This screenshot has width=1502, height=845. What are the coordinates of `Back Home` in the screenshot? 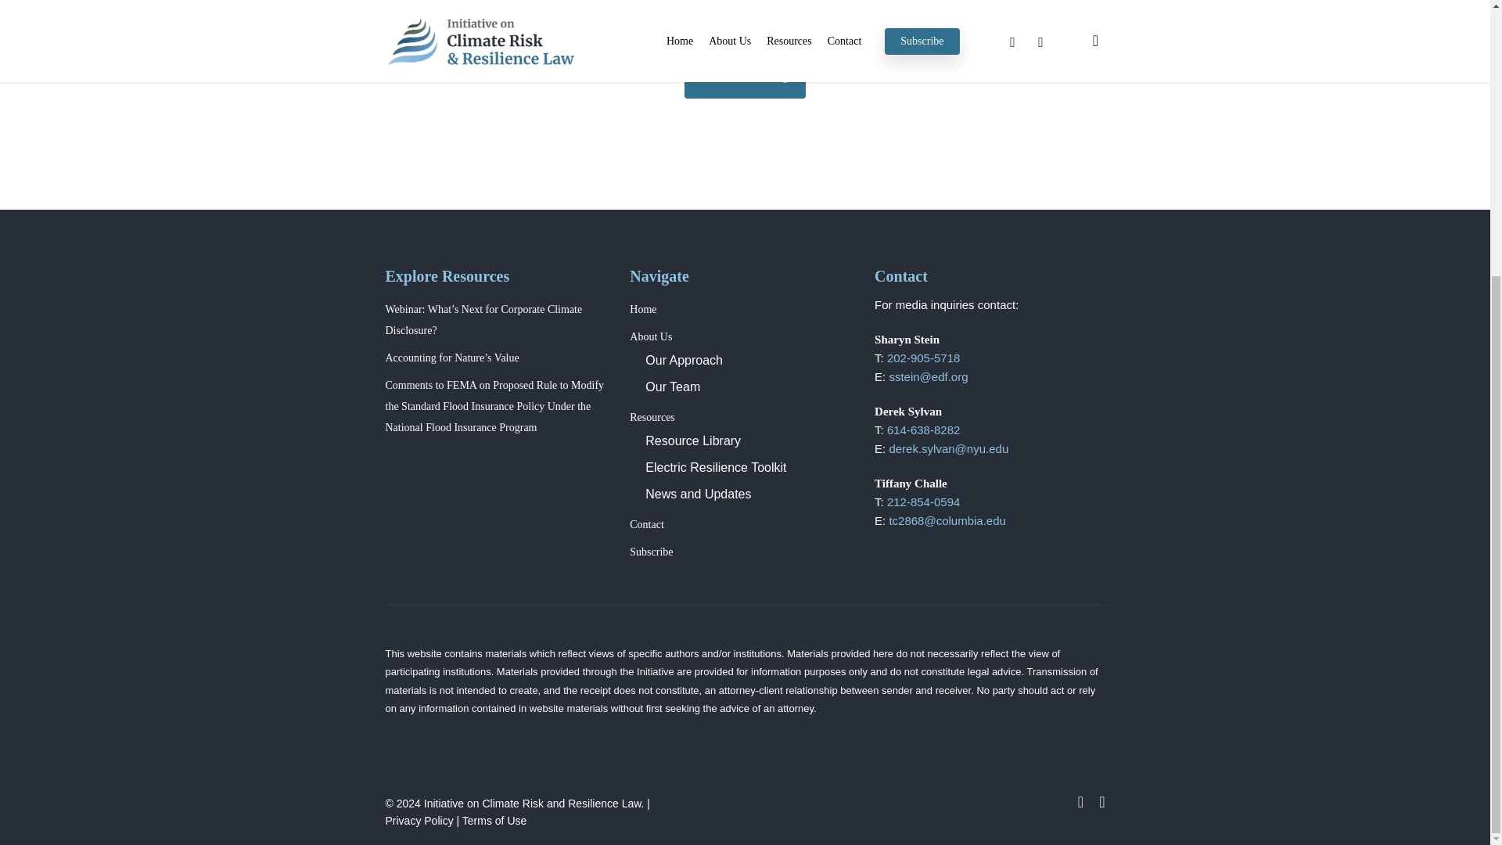 It's located at (745, 78).